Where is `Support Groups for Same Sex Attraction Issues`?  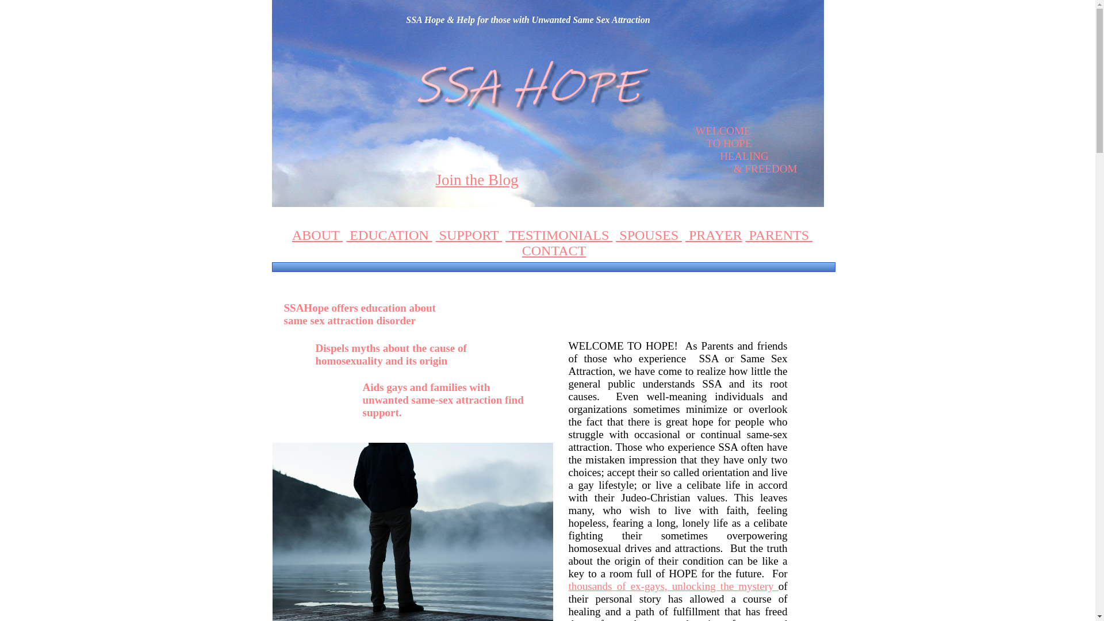
Support Groups for Same Sex Attraction Issues is located at coordinates (469, 235).